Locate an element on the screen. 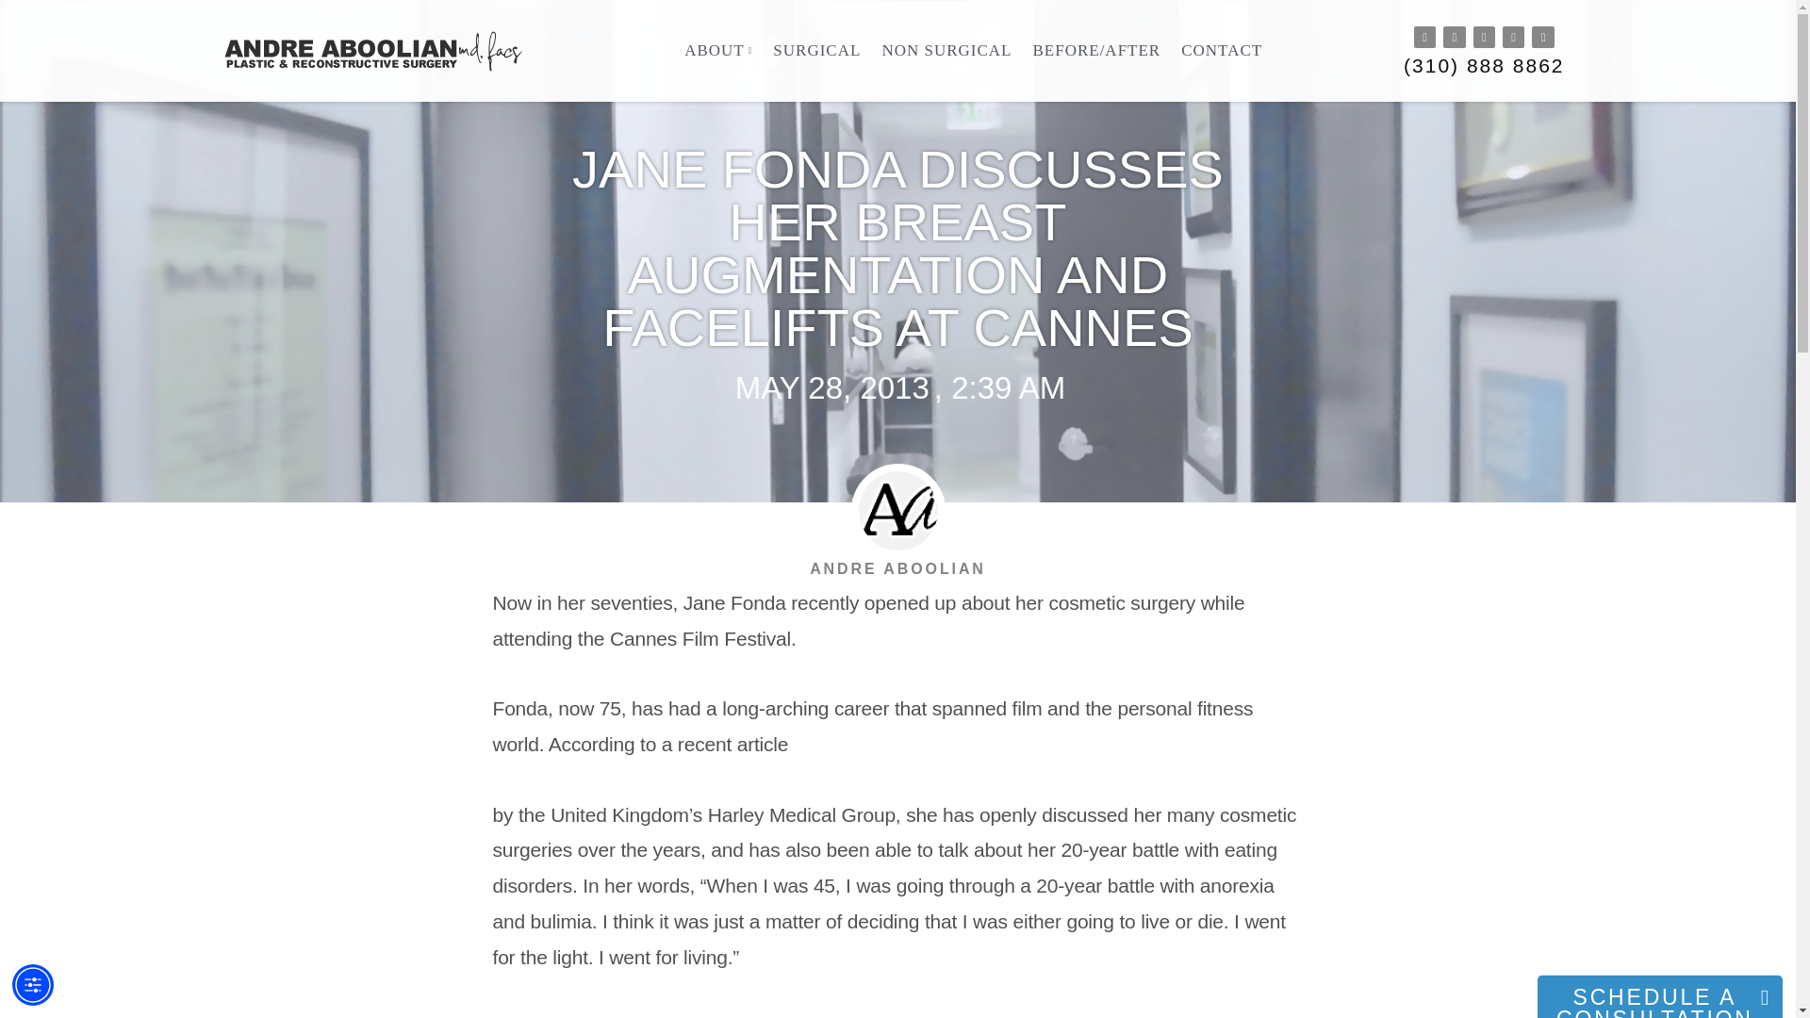  Instagram is located at coordinates (1423, 37).